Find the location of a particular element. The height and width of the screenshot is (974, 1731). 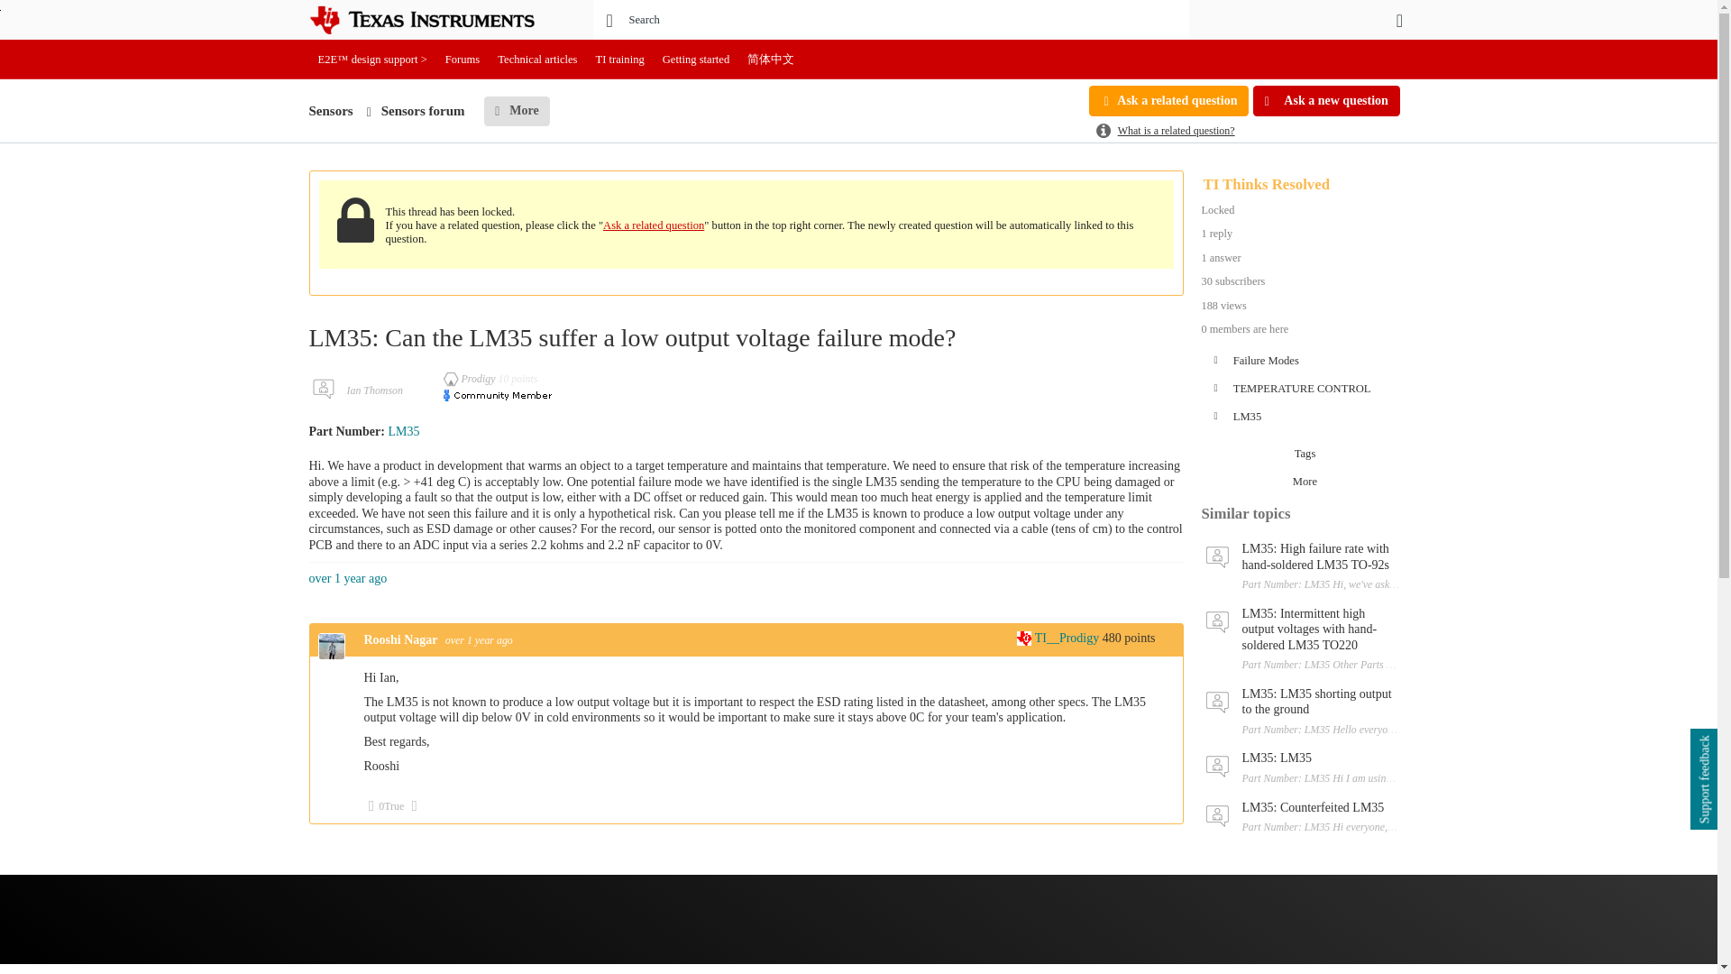

Getting started is located at coordinates (696, 60).